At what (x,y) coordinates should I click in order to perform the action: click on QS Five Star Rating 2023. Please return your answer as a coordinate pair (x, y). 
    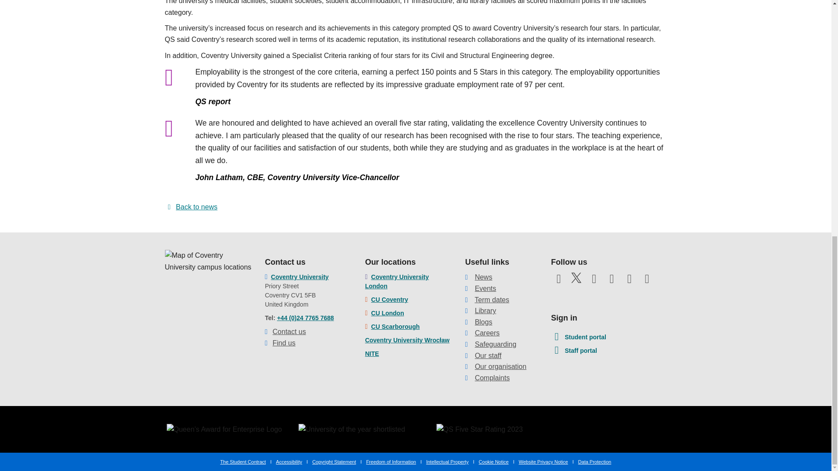
    Looking at the image, I should click on (480, 429).